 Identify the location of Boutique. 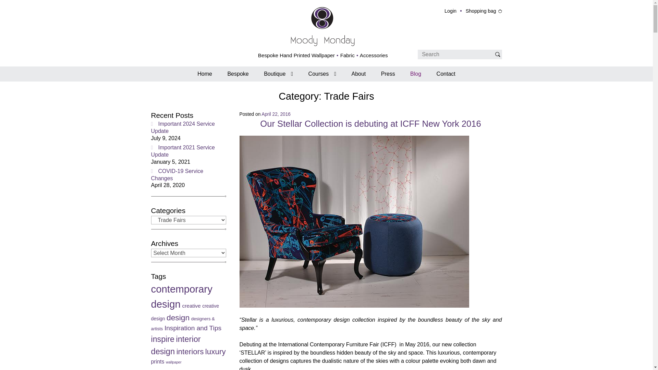
(278, 74).